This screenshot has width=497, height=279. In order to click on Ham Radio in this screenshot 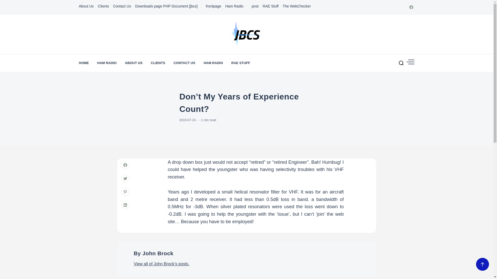, I will do `click(236, 6)`.